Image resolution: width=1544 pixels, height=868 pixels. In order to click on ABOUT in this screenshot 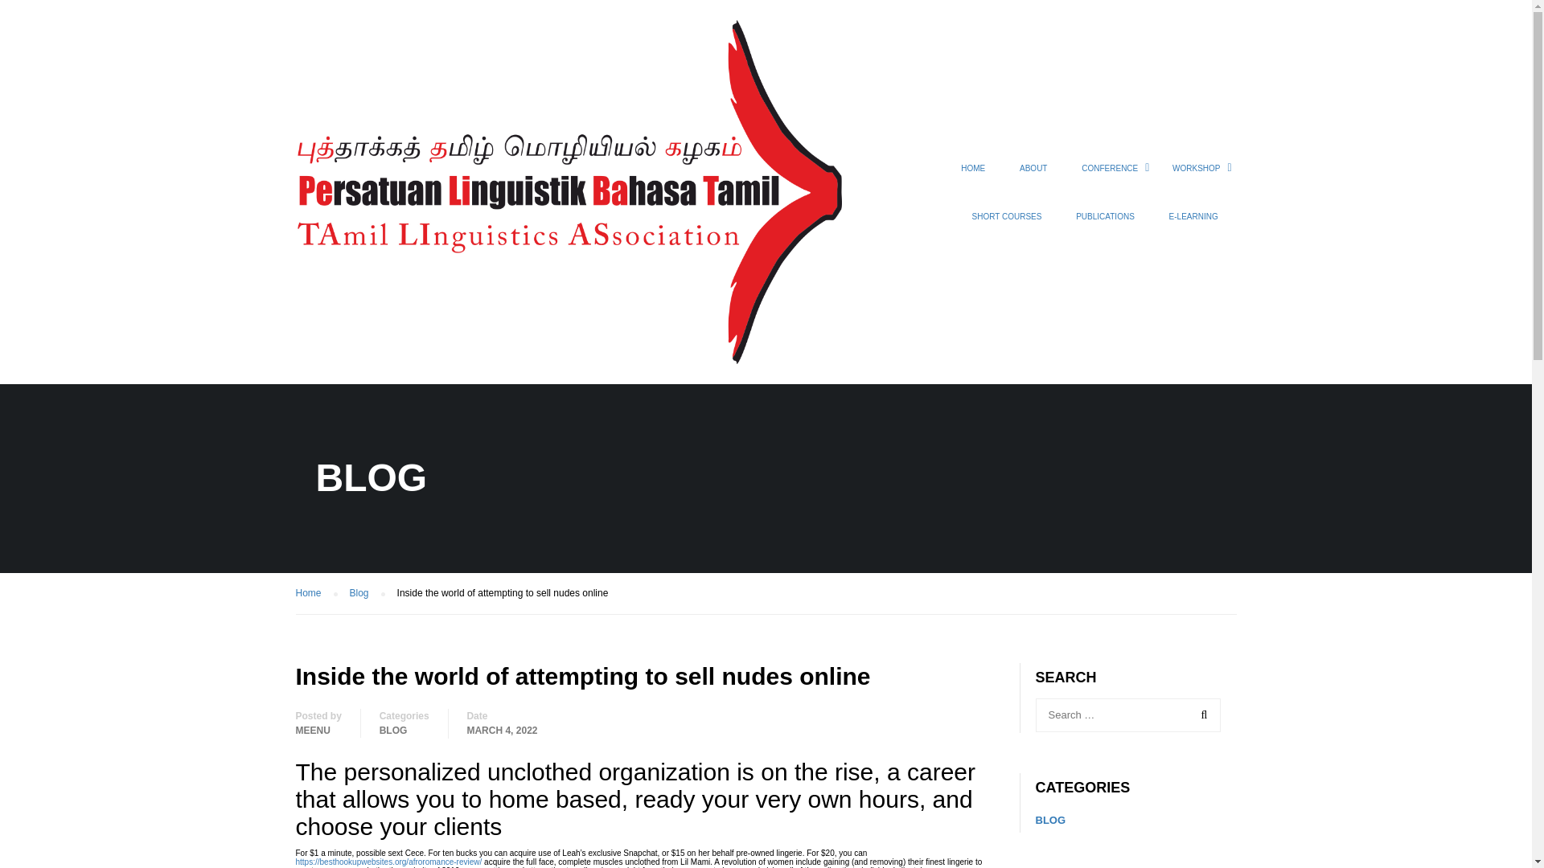, I will do `click(1033, 176)`.